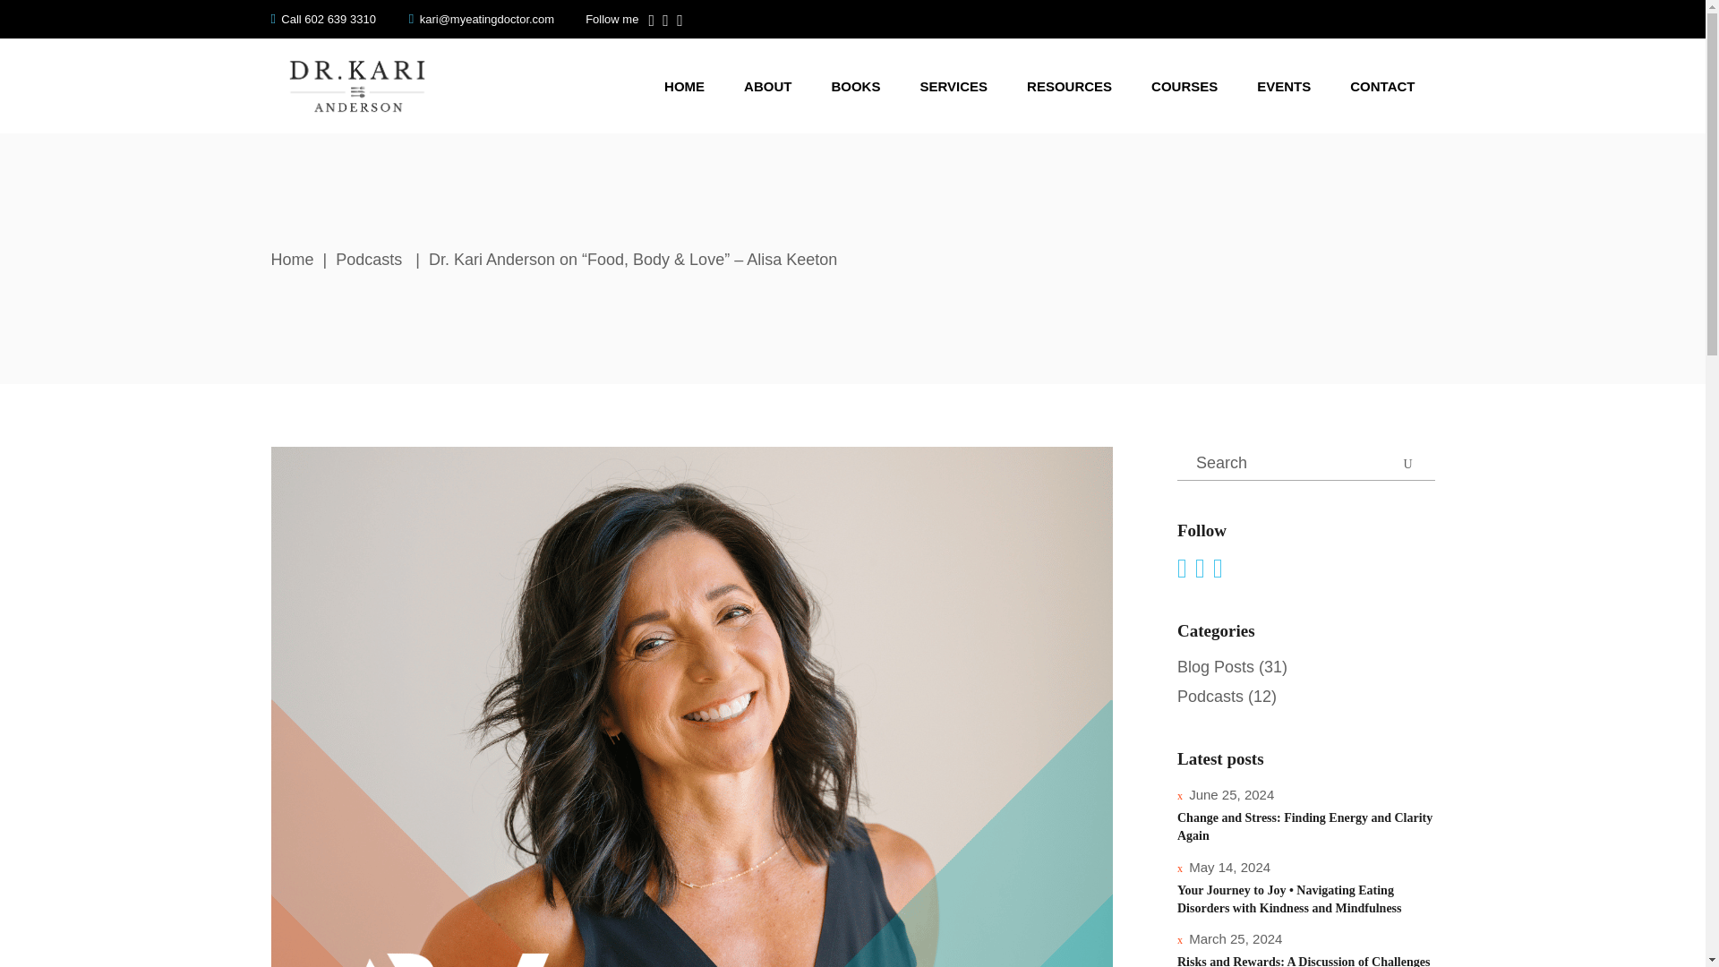  What do you see at coordinates (1069, 85) in the screenshot?
I see `RESOURCES` at bounding box center [1069, 85].